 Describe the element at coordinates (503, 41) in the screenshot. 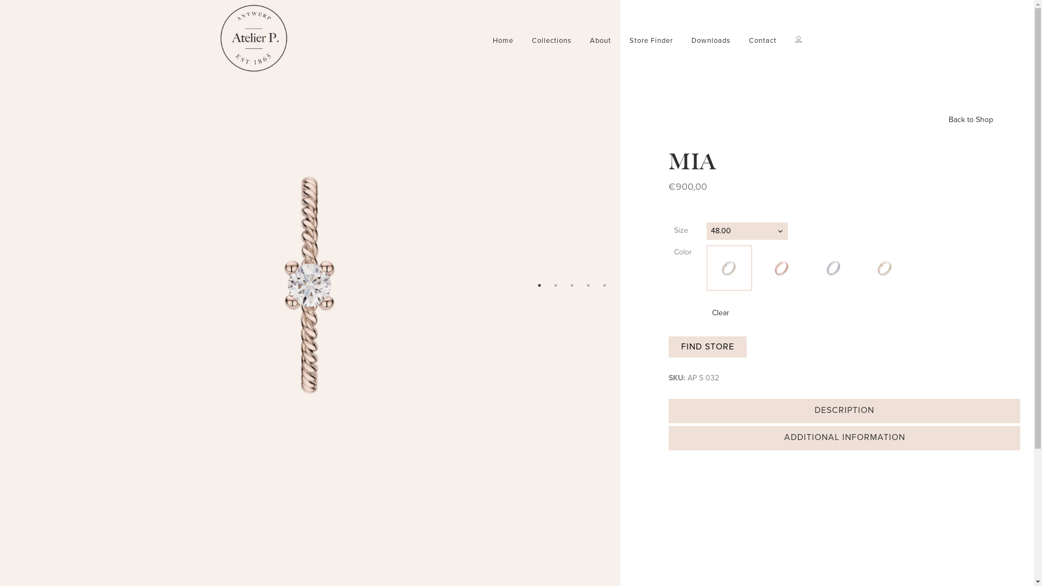

I see `Home` at that location.